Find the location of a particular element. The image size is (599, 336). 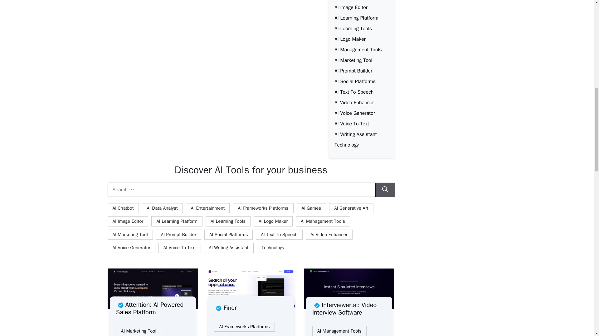

AI Marketing Tool is located at coordinates (139, 331).